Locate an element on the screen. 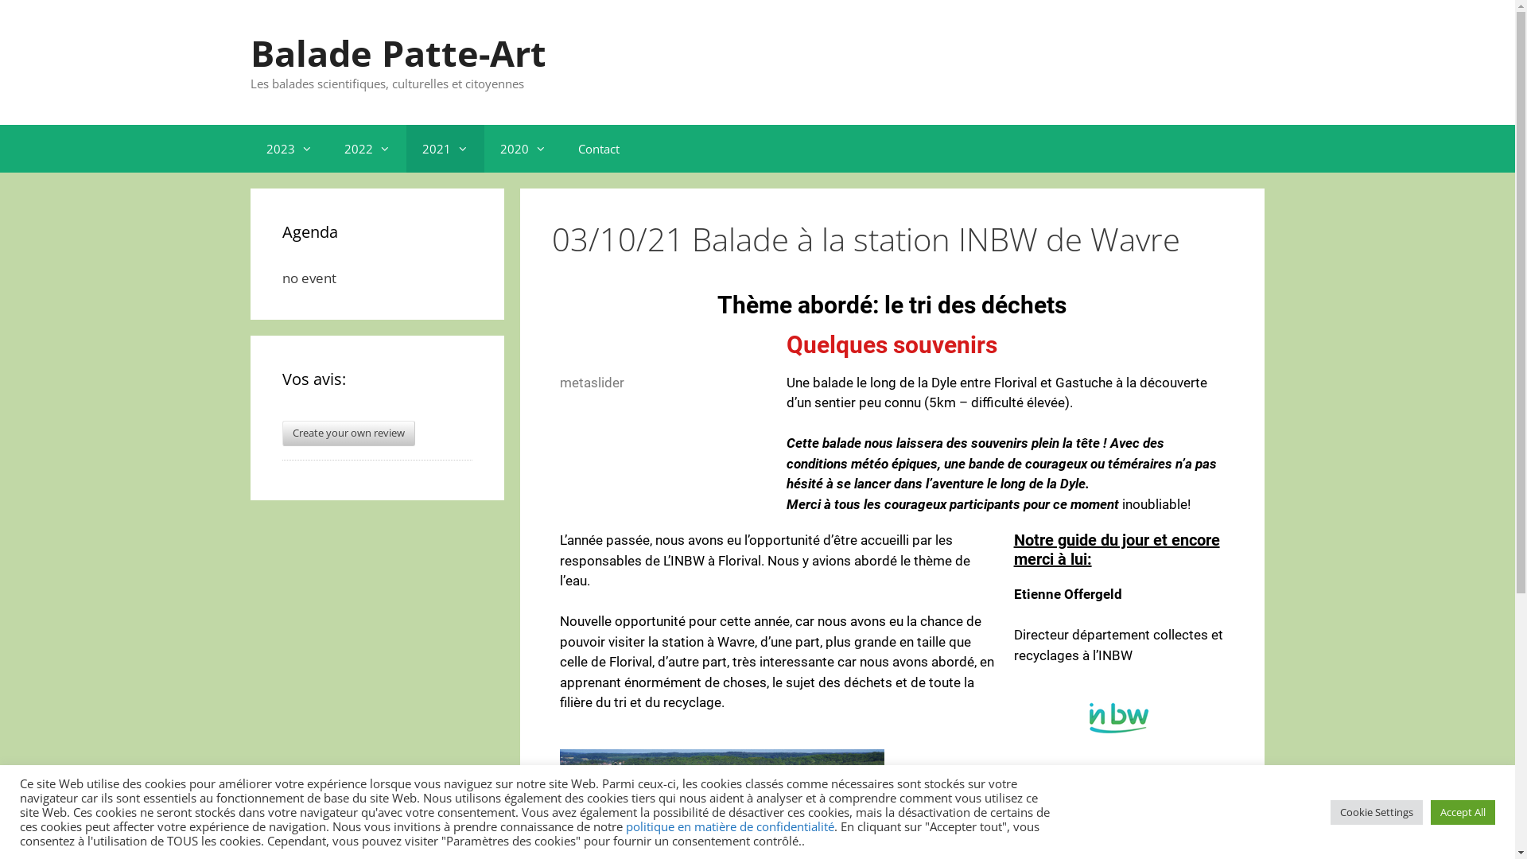 Image resolution: width=1527 pixels, height=859 pixels. Cookie Settings is located at coordinates (1377, 813).